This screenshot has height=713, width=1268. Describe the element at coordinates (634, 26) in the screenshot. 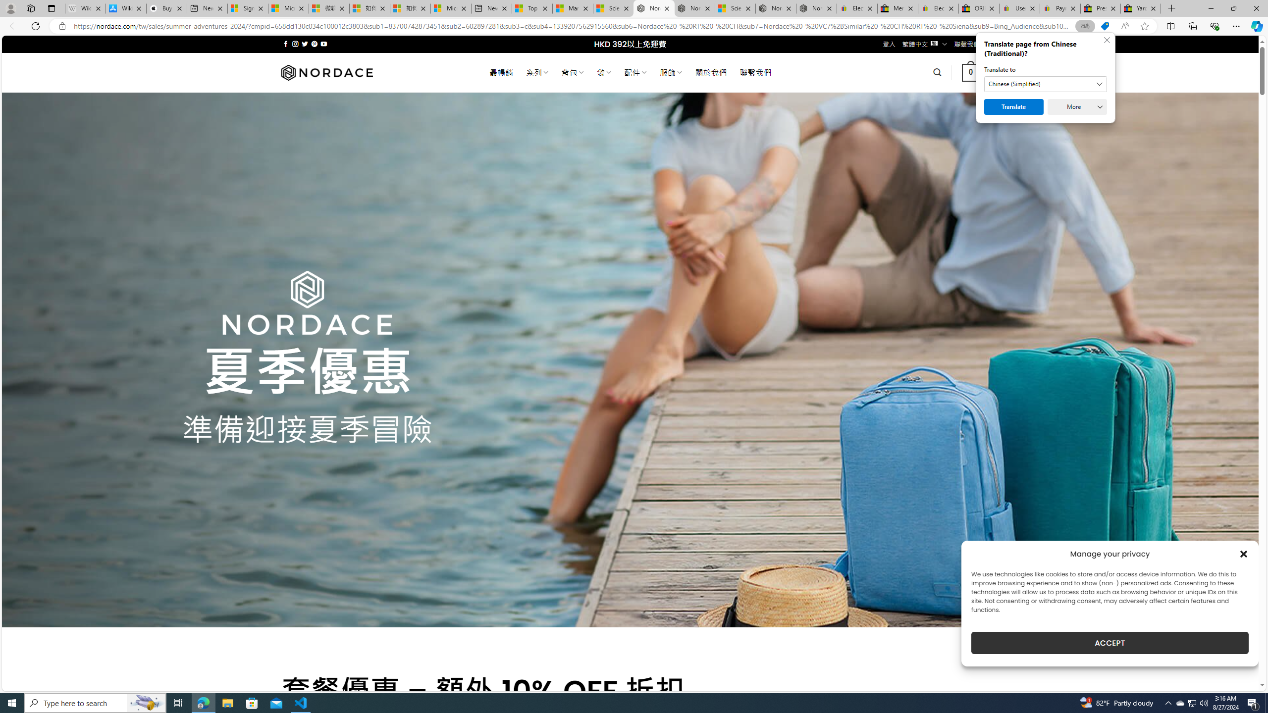

I see `App bar` at that location.